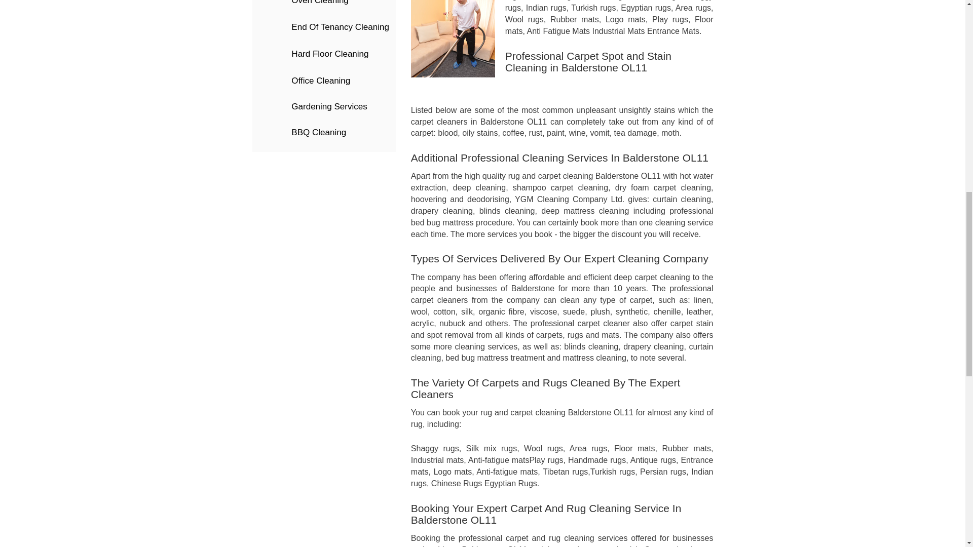 The height and width of the screenshot is (547, 973). I want to click on Gardening Services, so click(324, 107).